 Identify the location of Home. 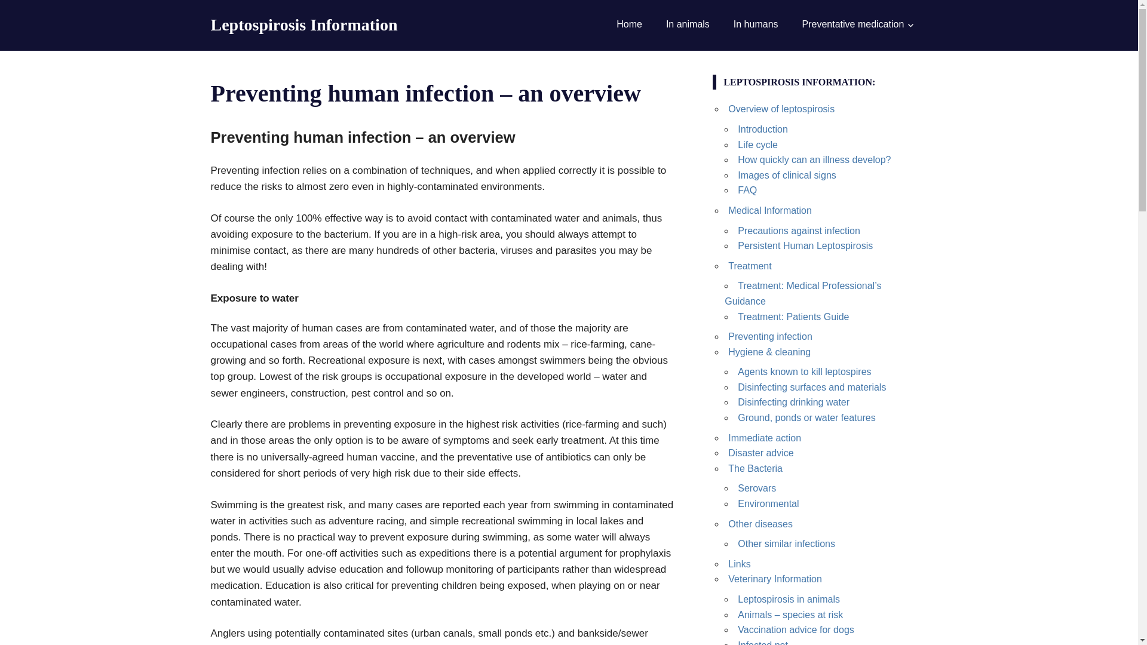
(628, 24).